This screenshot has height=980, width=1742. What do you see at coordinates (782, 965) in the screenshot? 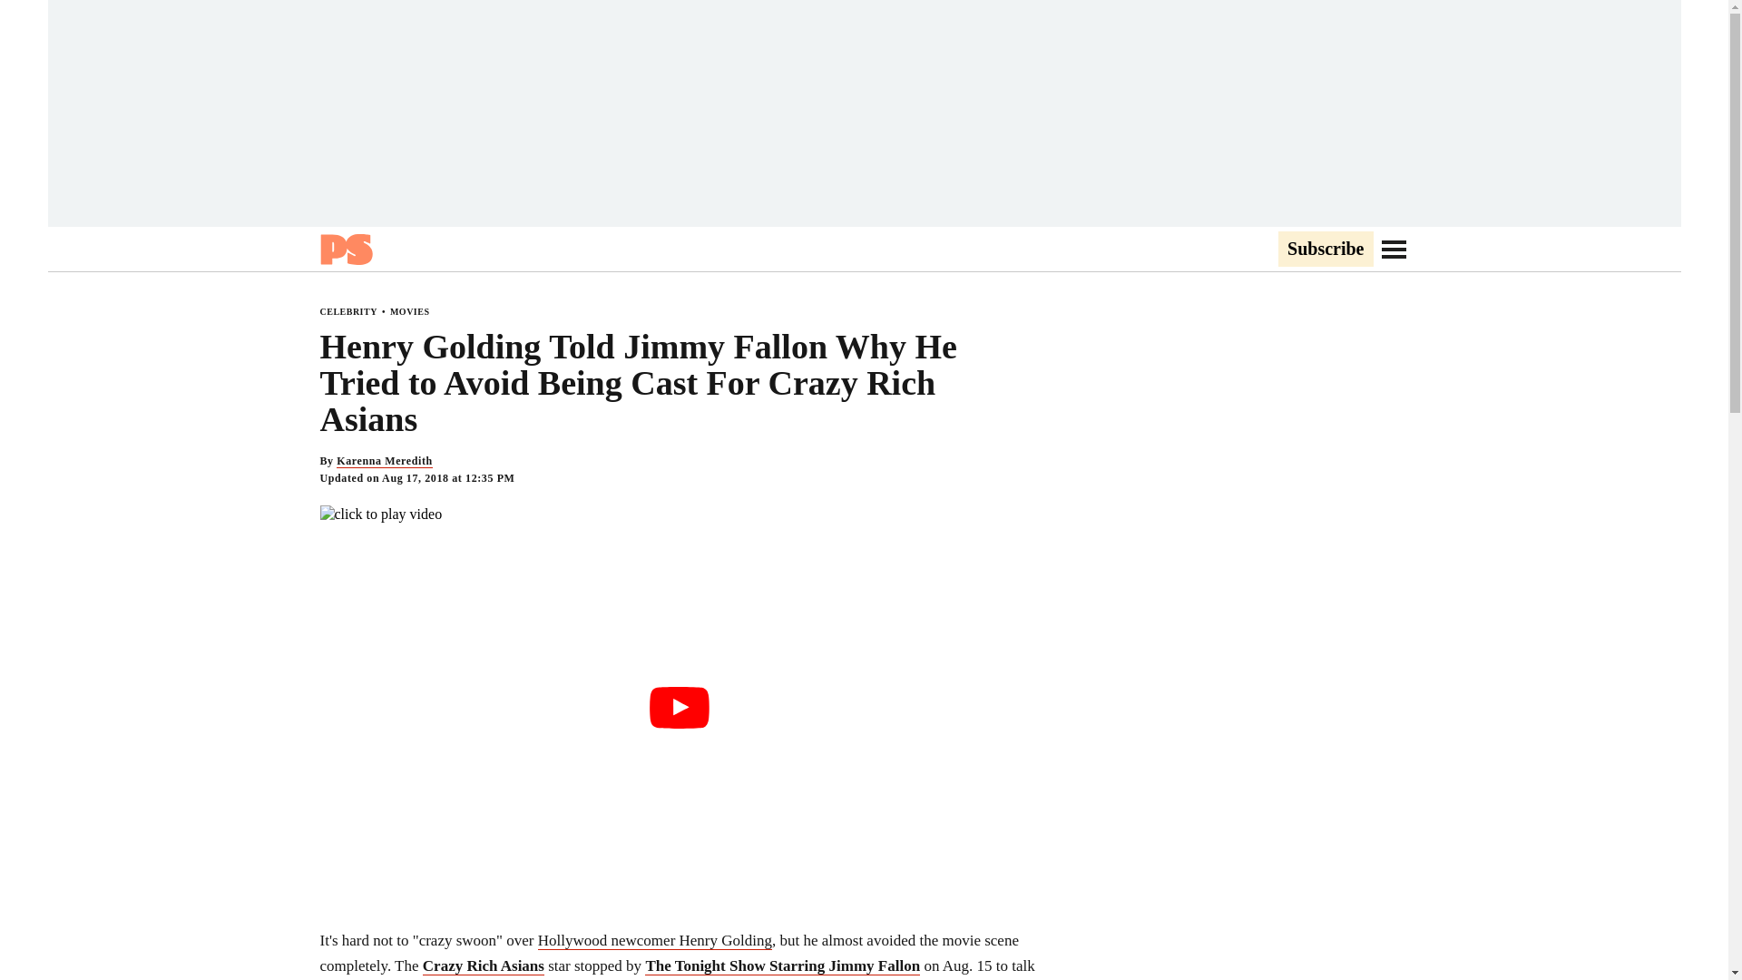
I see `The Tonight Show Starring Jimmy Fallon` at bounding box center [782, 965].